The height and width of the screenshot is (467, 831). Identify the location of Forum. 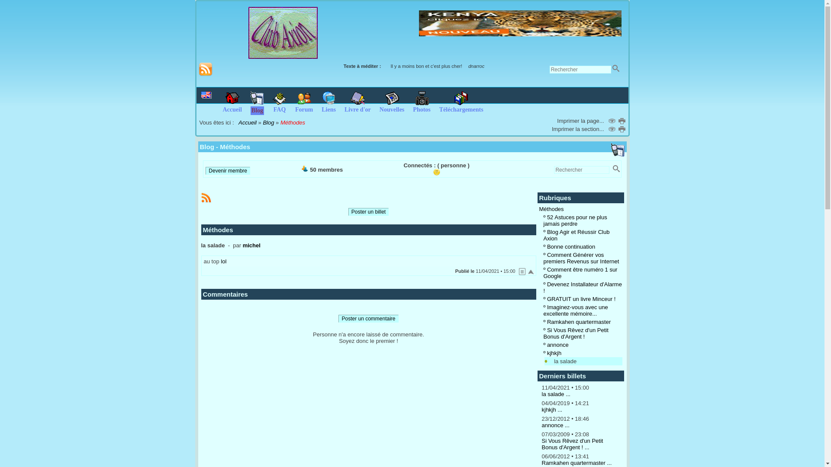
(304, 98).